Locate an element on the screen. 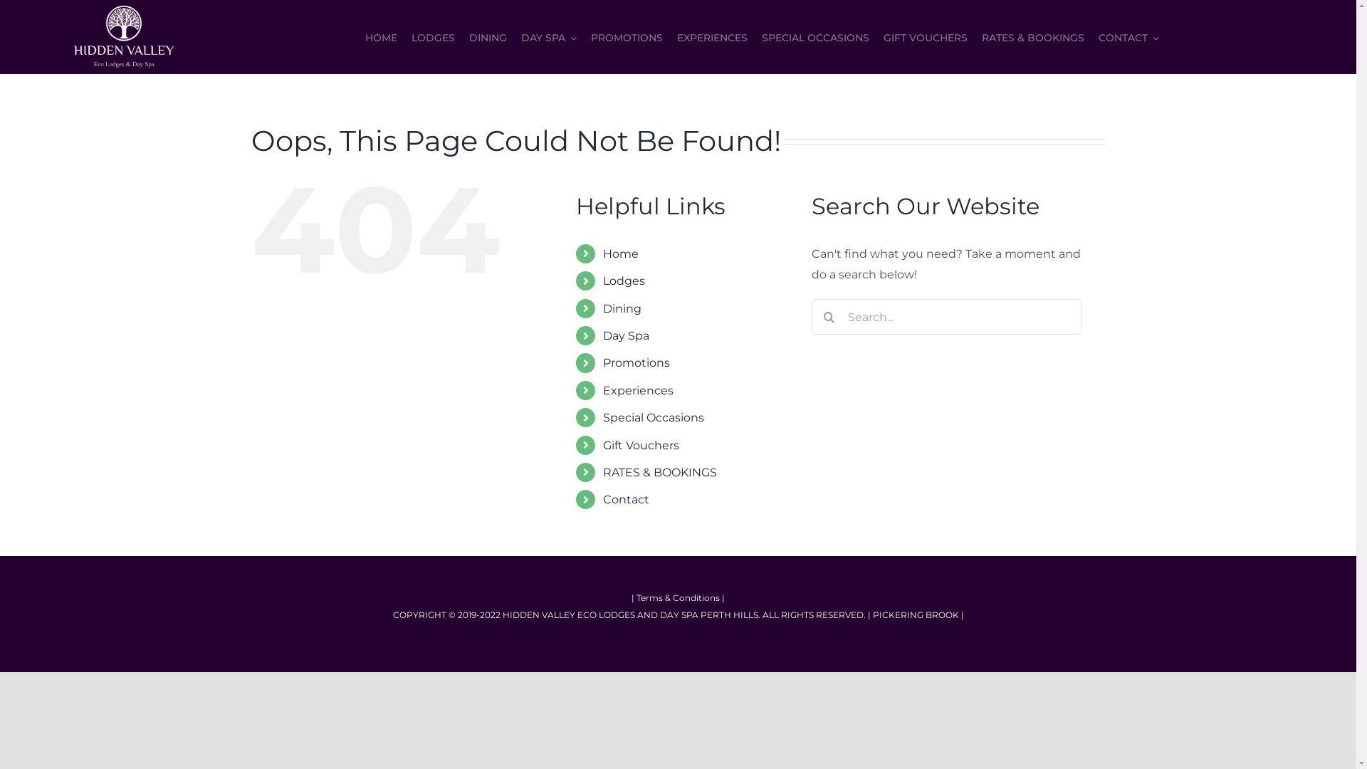  DAY SPA is located at coordinates (549, 37).